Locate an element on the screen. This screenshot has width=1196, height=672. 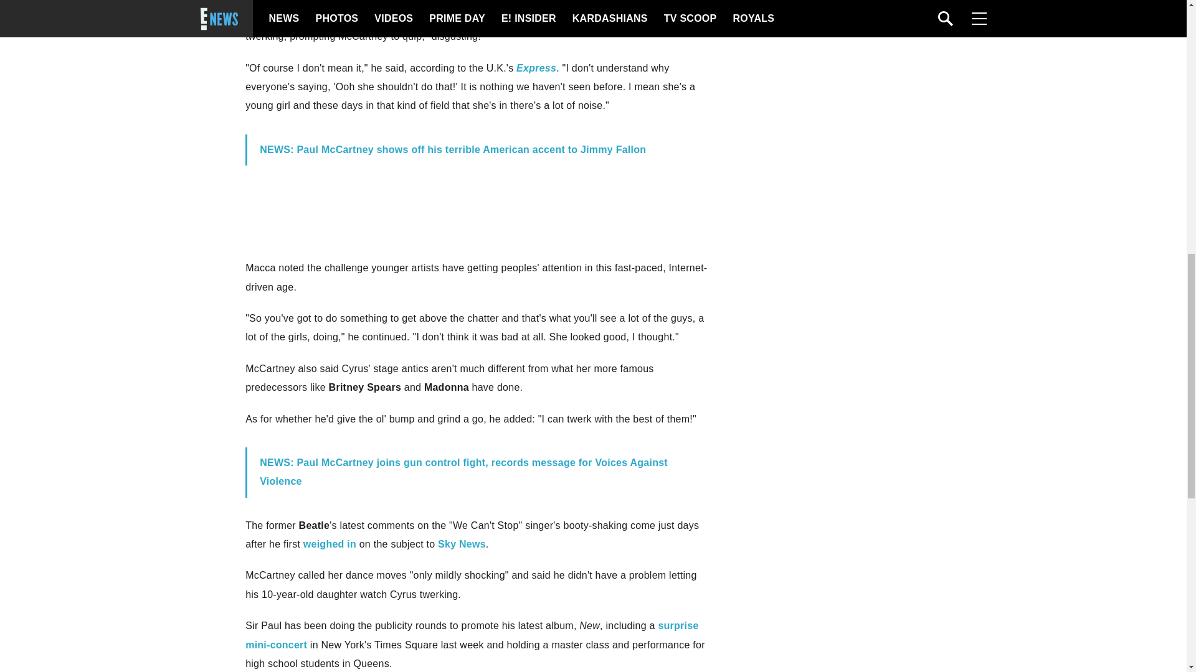
surprise mini-concert is located at coordinates (472, 635).